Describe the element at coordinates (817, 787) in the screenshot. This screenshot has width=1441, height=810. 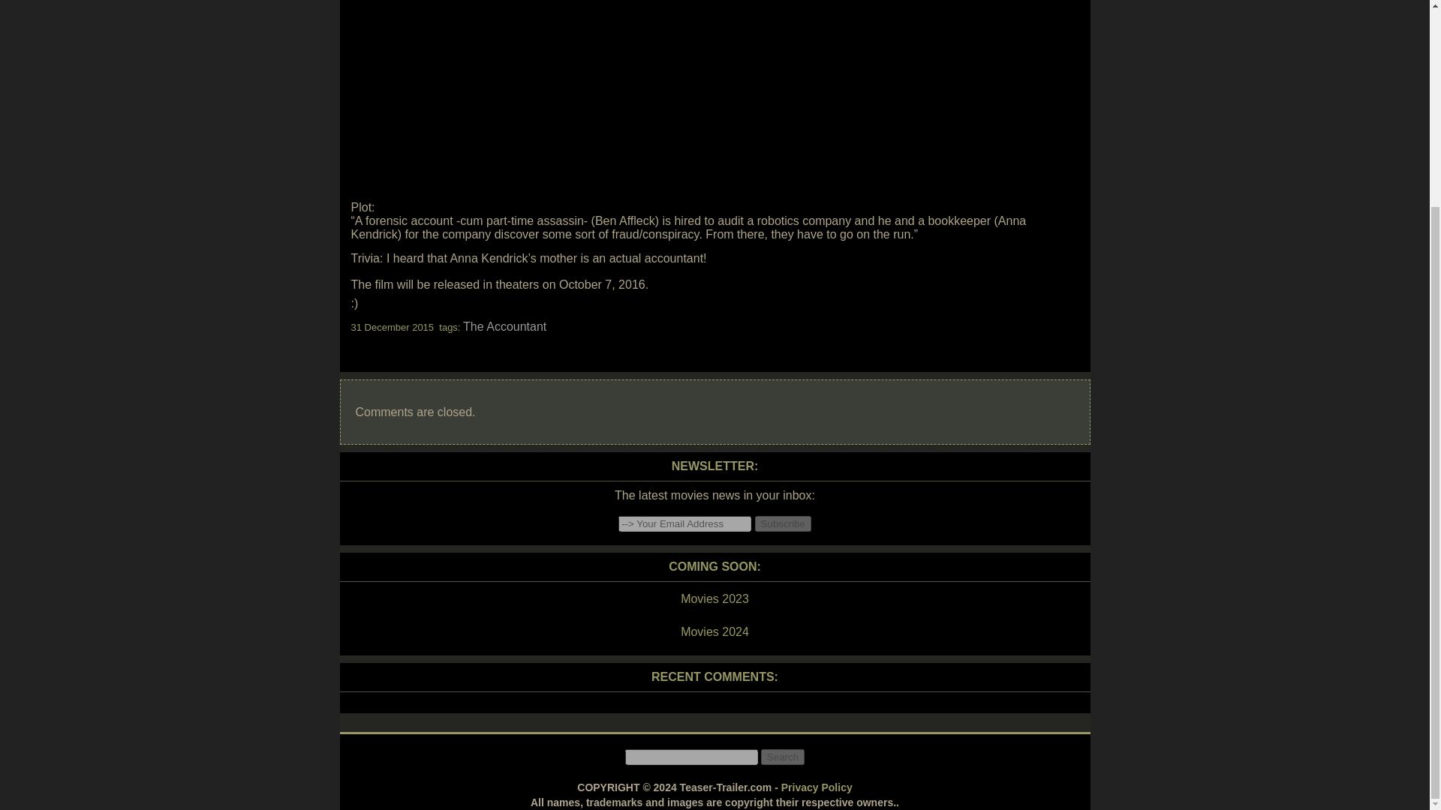
I see `Privacy Policy` at that location.